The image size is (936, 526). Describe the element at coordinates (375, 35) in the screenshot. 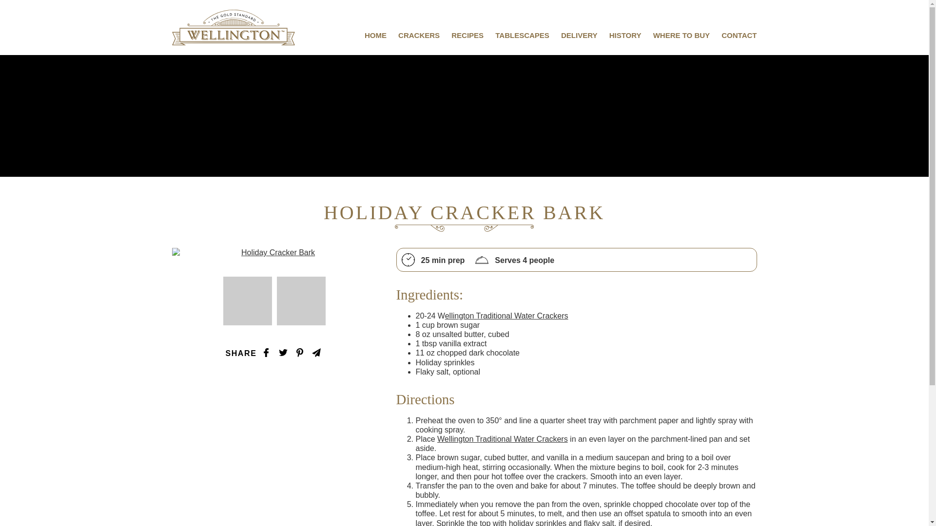

I see `HOME` at that location.